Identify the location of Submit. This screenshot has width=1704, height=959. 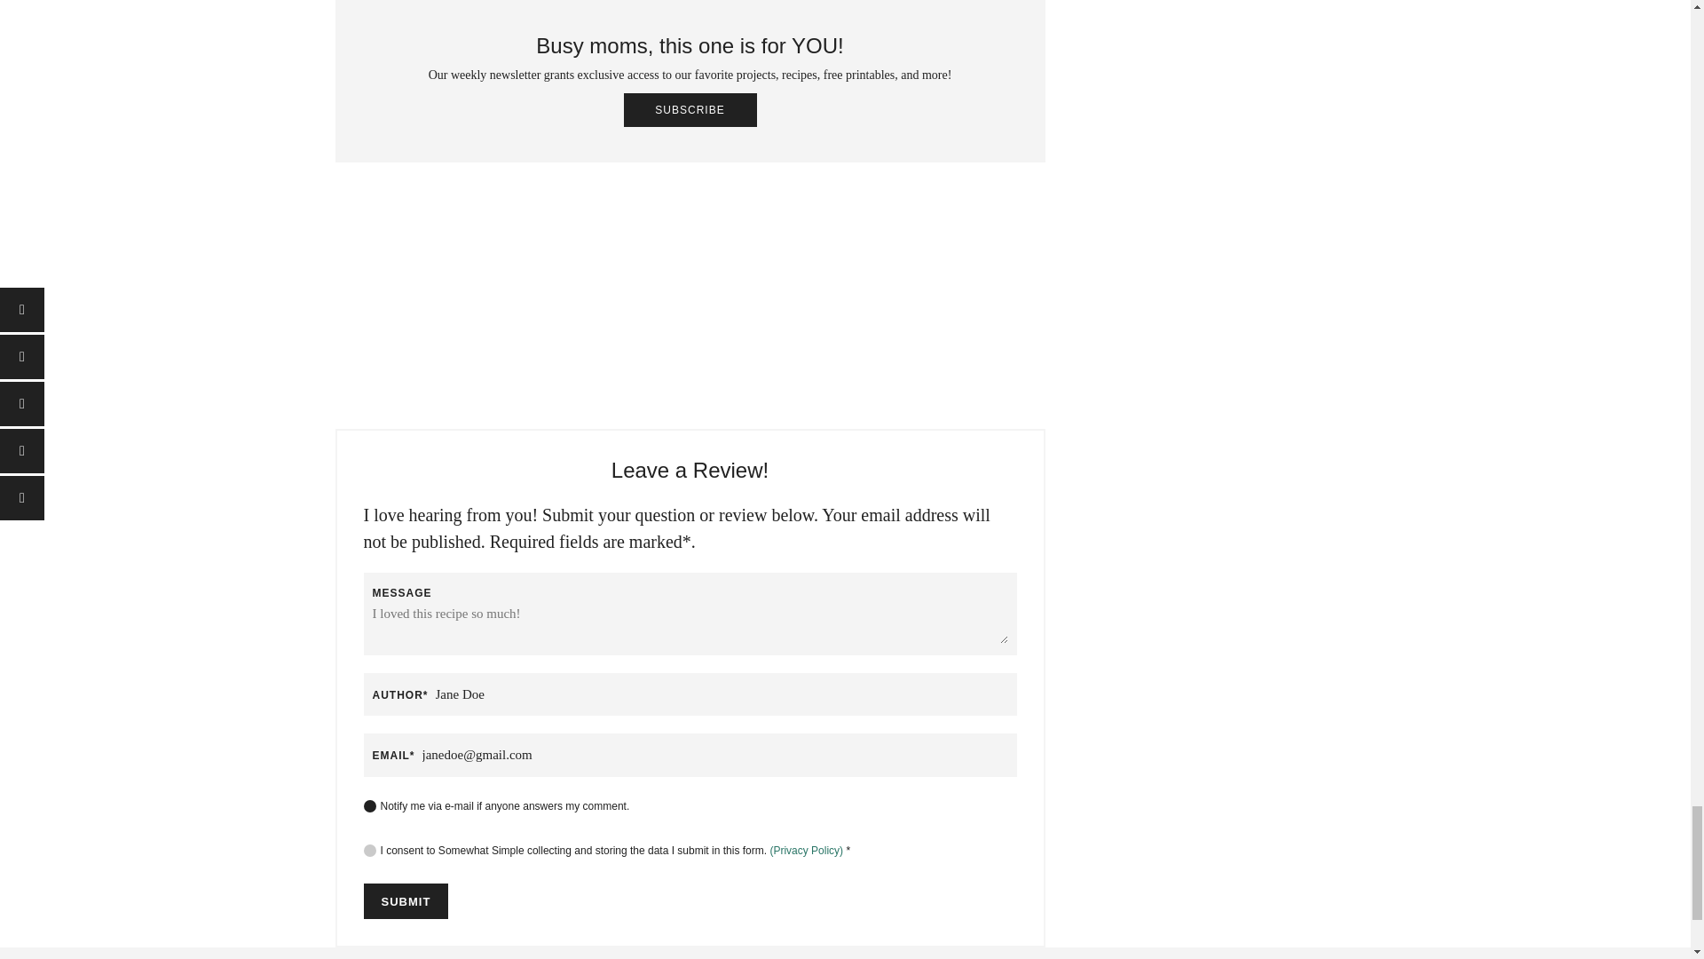
(406, 900).